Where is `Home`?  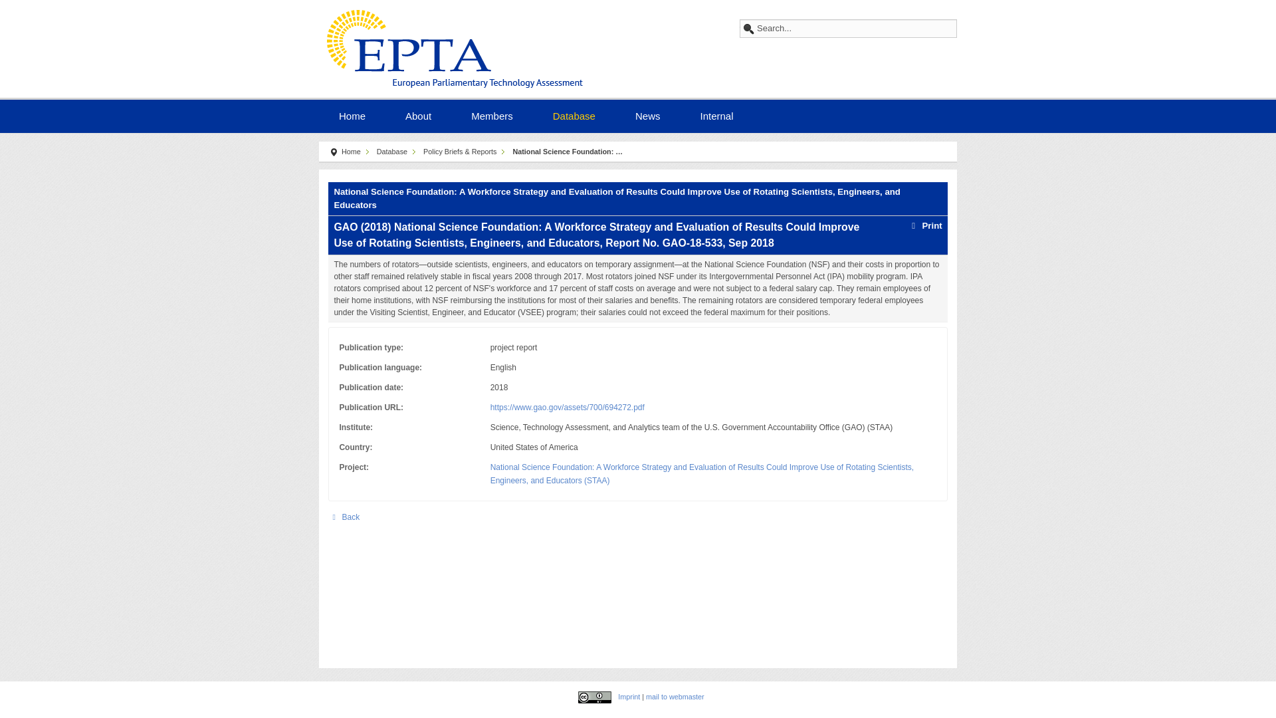
Home is located at coordinates (352, 114).